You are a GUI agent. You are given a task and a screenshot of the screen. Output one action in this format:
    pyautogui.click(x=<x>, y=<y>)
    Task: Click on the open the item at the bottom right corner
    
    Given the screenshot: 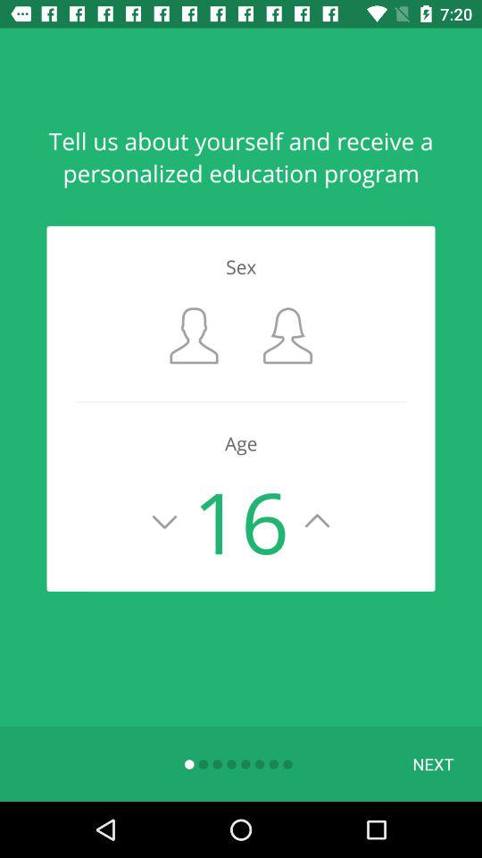 What is the action you would take?
    pyautogui.click(x=433, y=763)
    